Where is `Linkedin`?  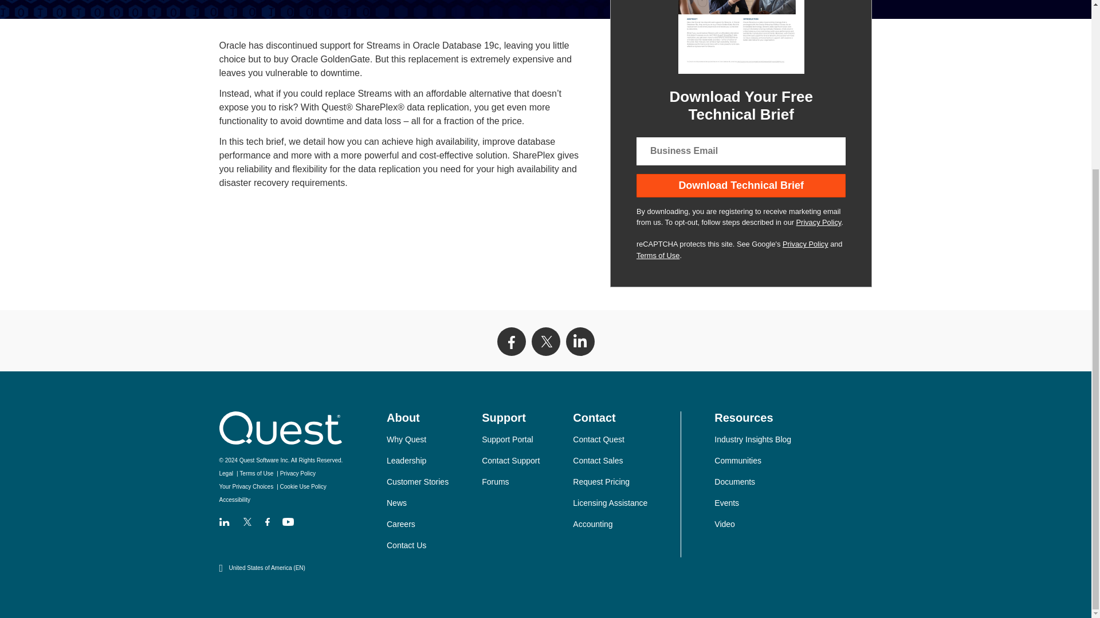 Linkedin is located at coordinates (580, 342).